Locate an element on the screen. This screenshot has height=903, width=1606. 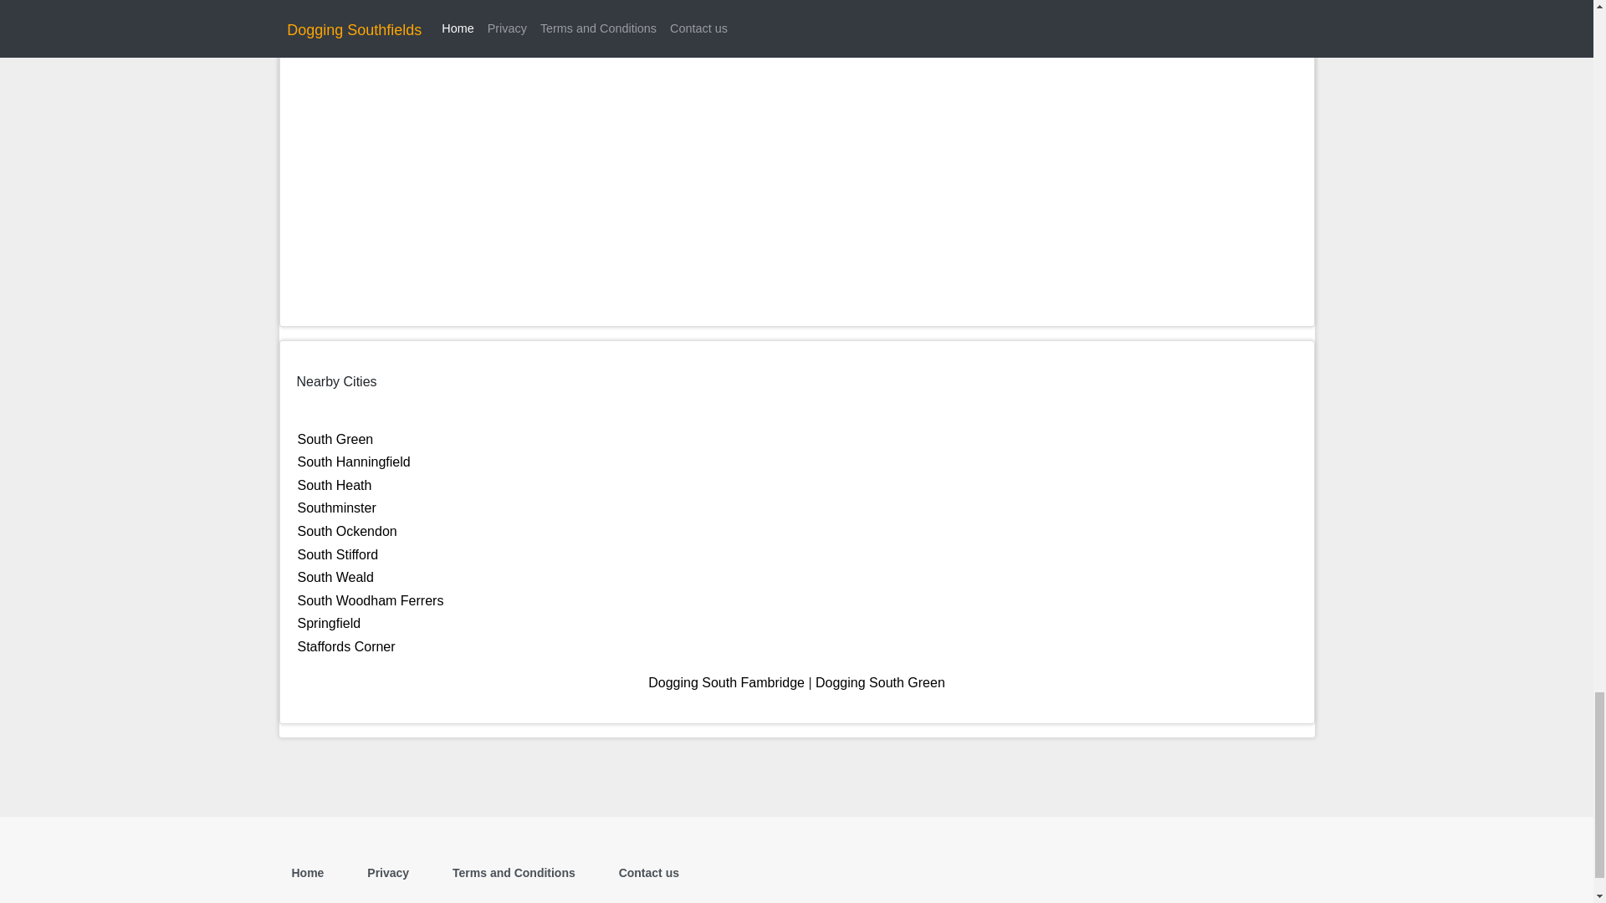
Springfield is located at coordinates (330, 622).